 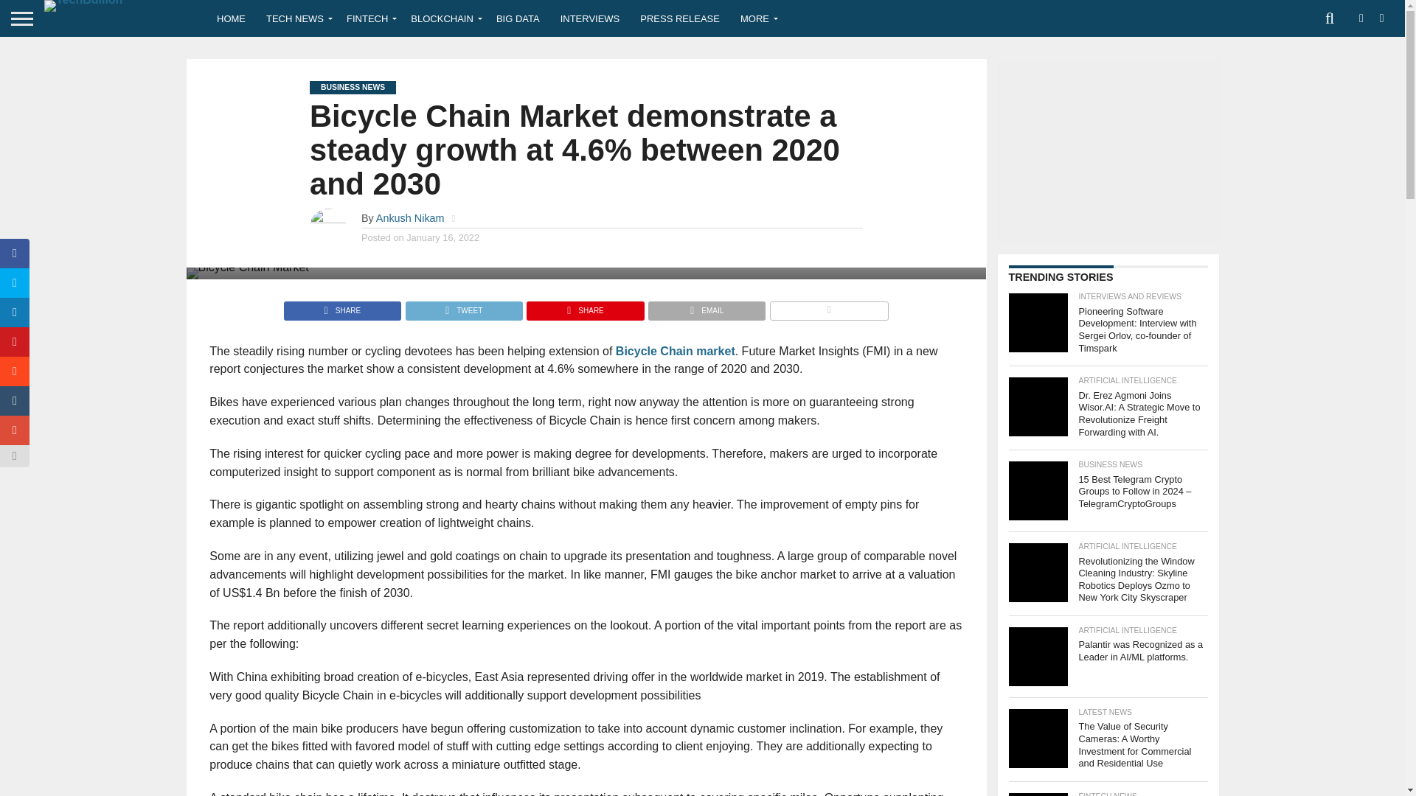 What do you see at coordinates (463, 307) in the screenshot?
I see `Tweet This Post` at bounding box center [463, 307].